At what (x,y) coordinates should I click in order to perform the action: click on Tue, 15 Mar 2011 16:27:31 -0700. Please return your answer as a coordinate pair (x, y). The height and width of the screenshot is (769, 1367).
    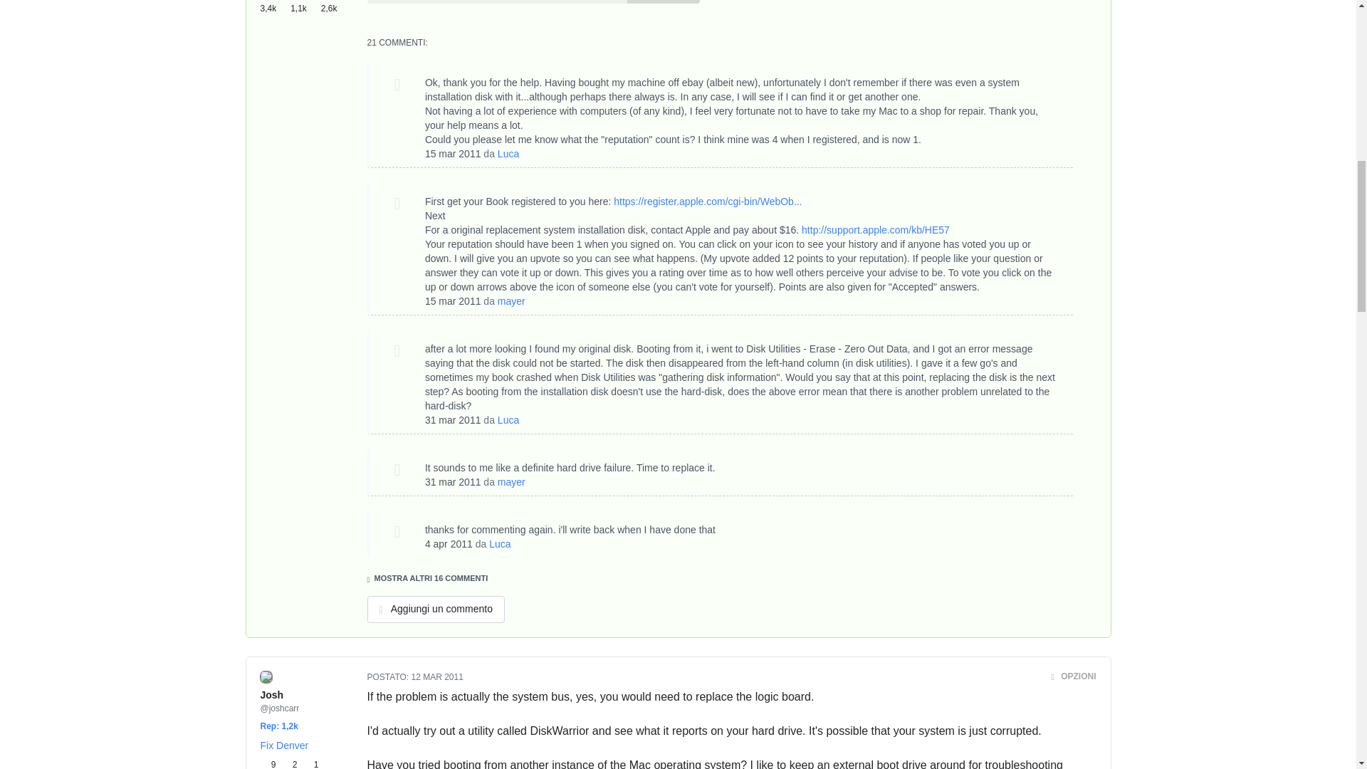
    Looking at the image, I should click on (453, 300).